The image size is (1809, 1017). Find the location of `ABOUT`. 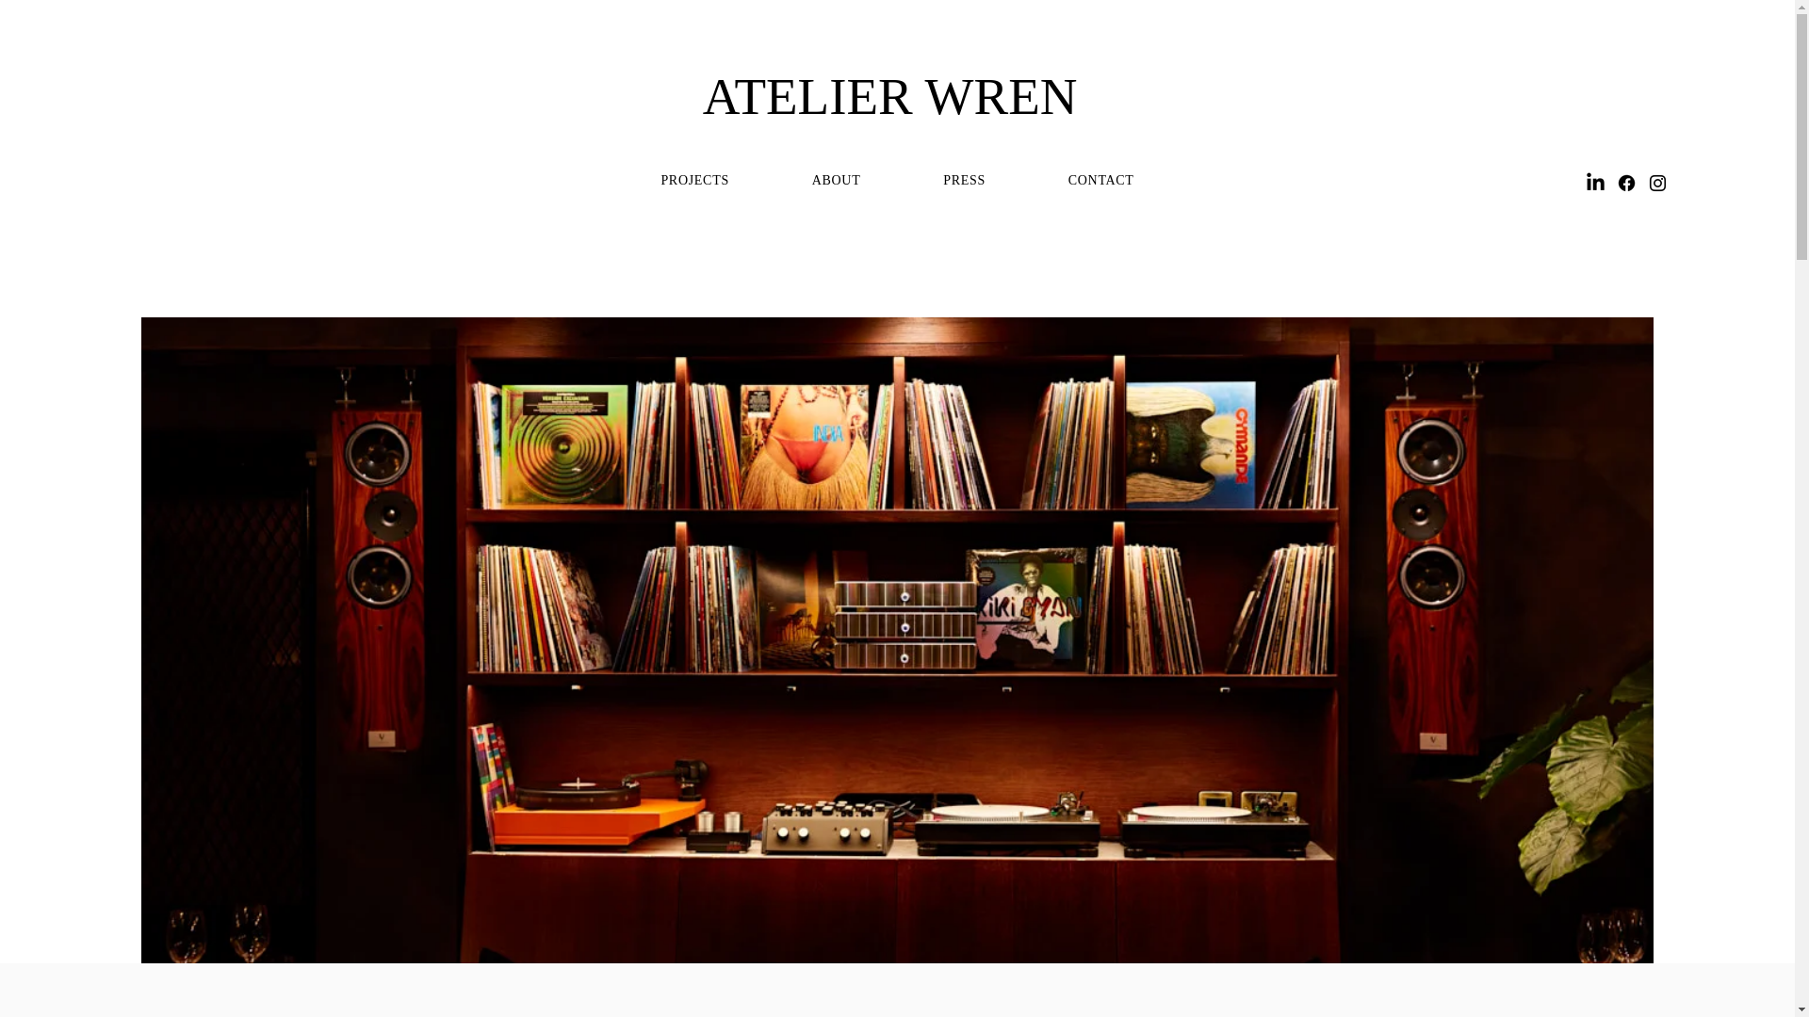

ABOUT is located at coordinates (837, 180).